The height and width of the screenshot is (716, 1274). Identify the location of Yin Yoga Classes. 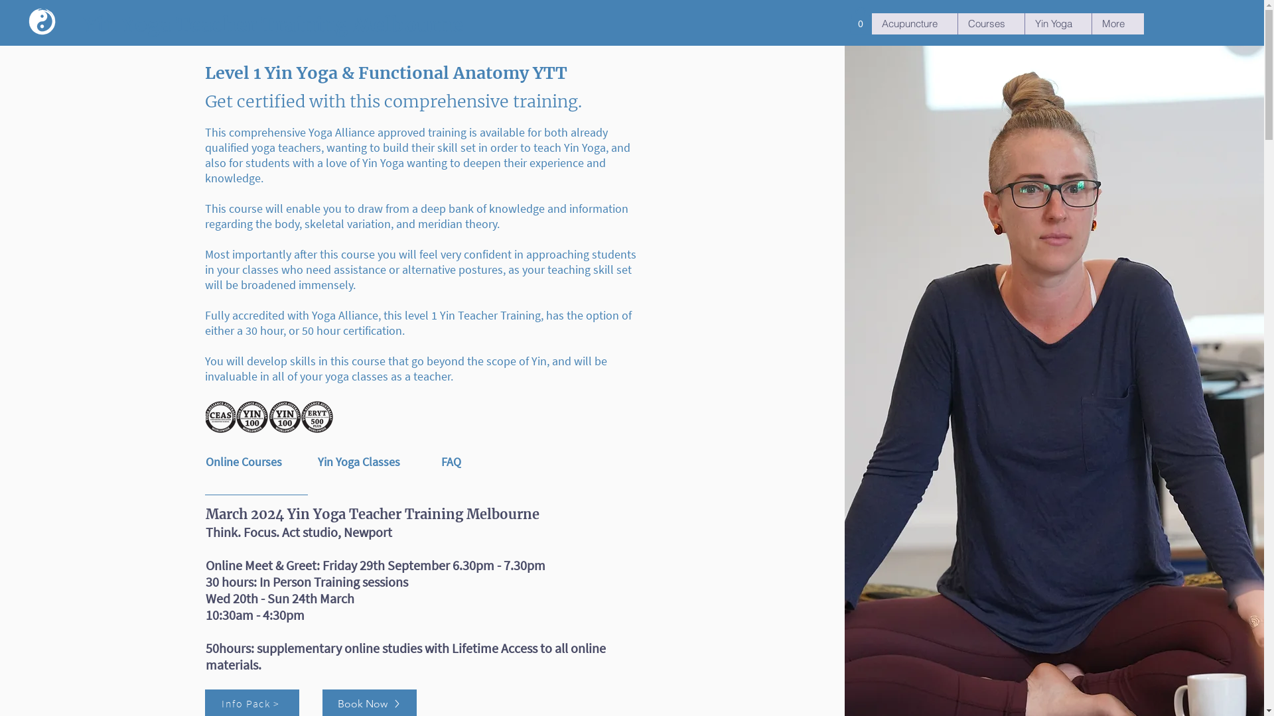
(370, 462).